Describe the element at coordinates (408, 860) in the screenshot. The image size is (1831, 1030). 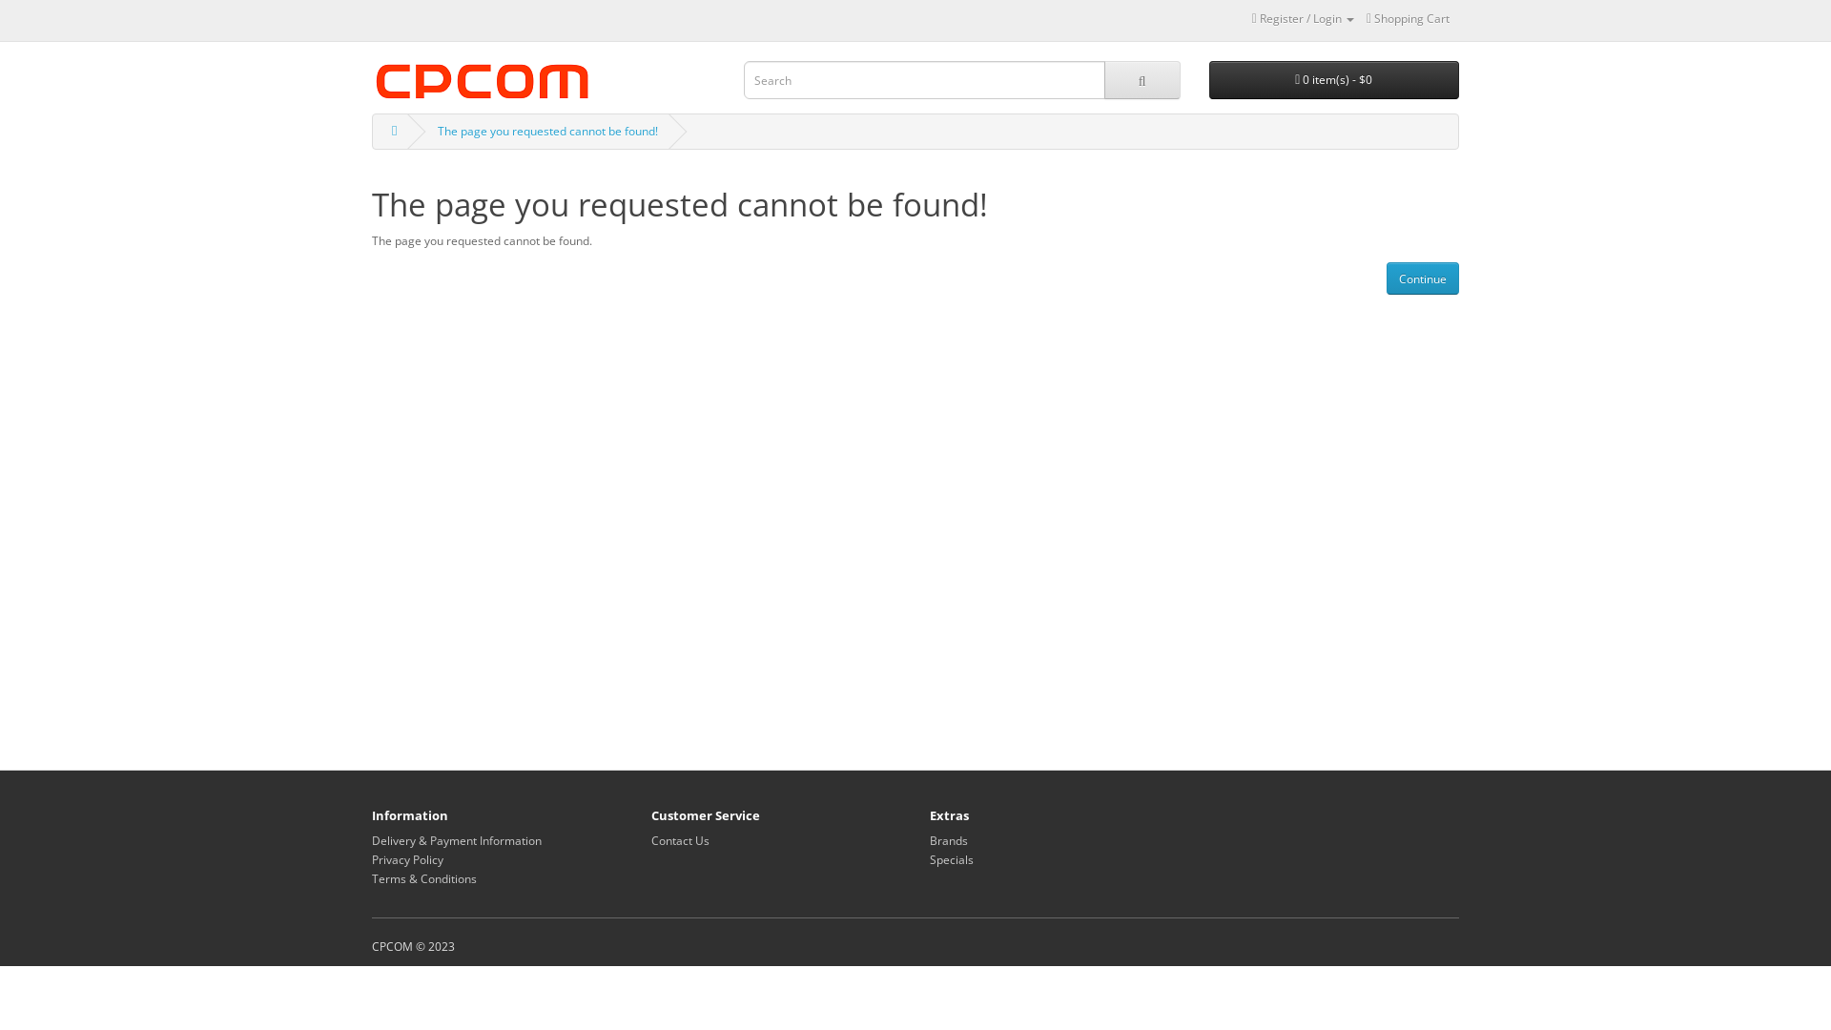
I see `Privacy Policy` at that location.